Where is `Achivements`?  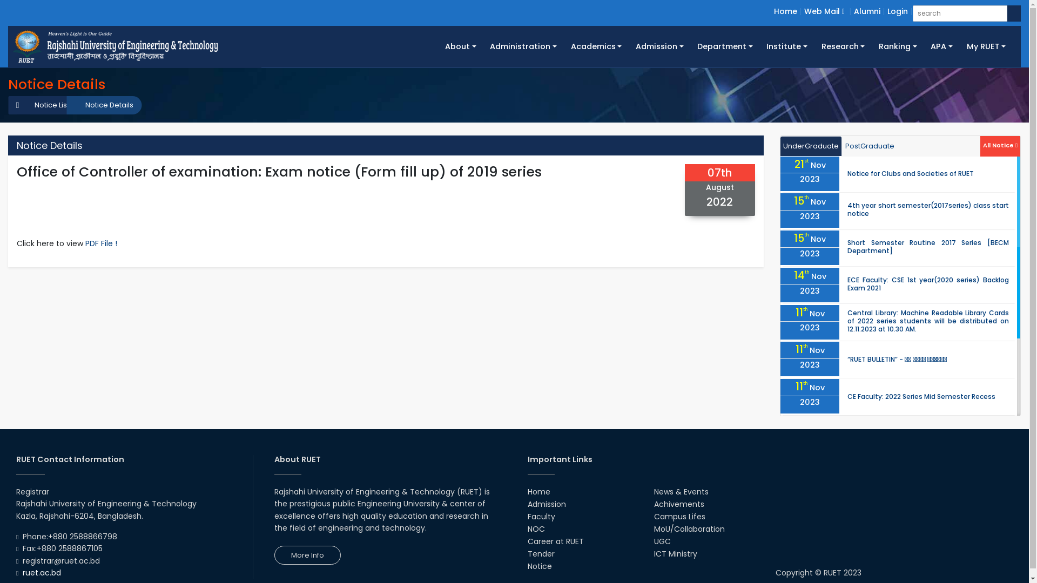 Achivements is located at coordinates (679, 504).